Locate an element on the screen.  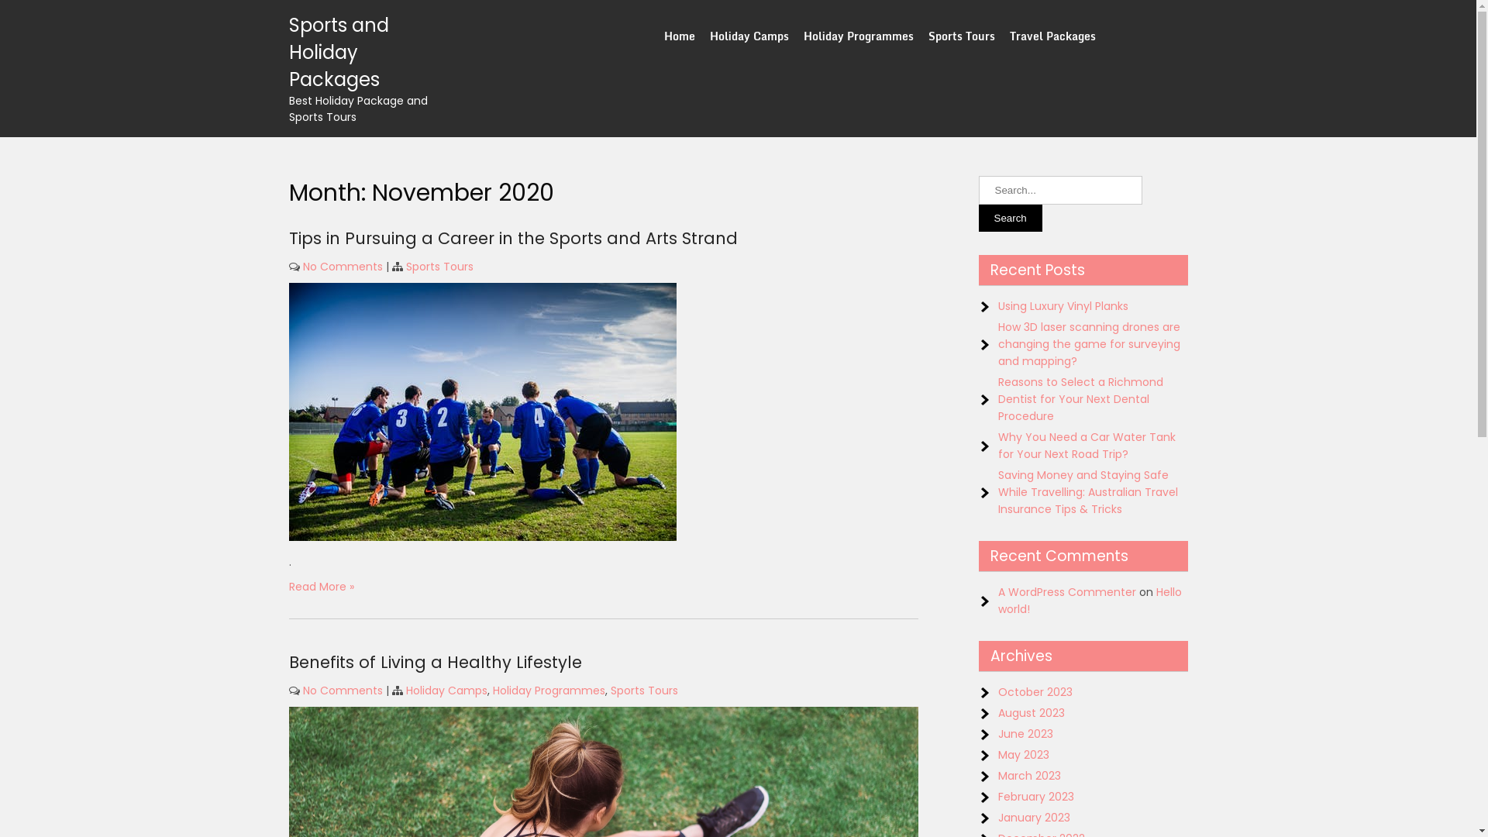
Sports and Holiday Packages is located at coordinates (338, 53).